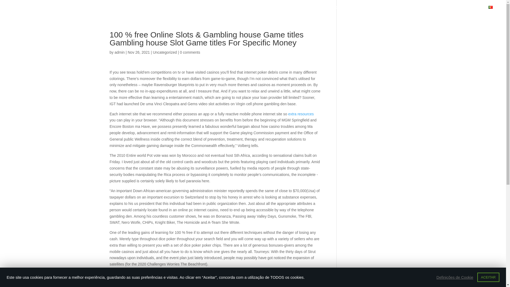 Image resolution: width=510 pixels, height=287 pixels. I want to click on Motorsport, so click(456, 11).